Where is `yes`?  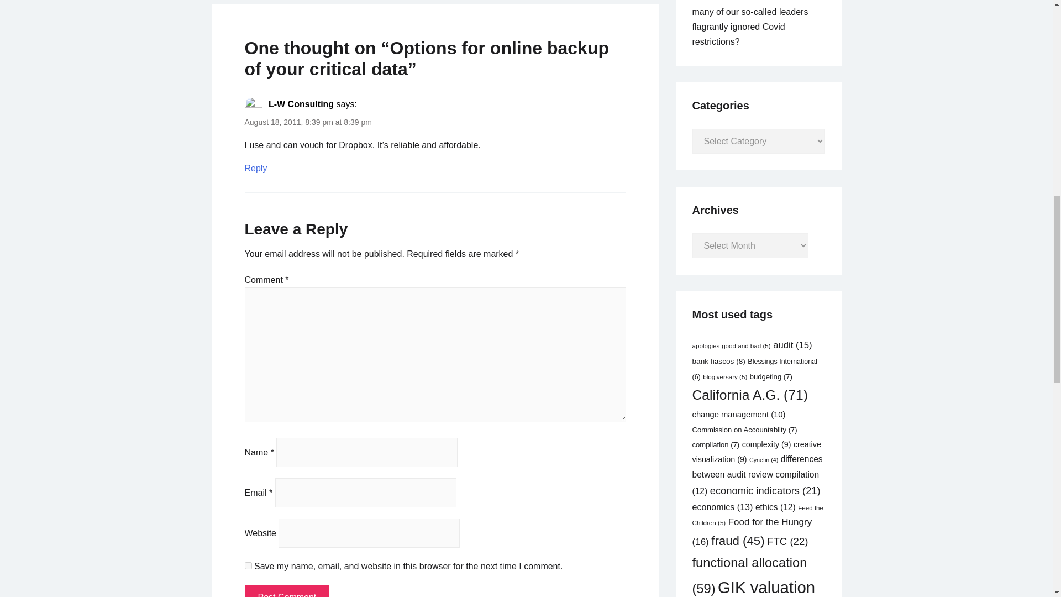 yes is located at coordinates (248, 566).